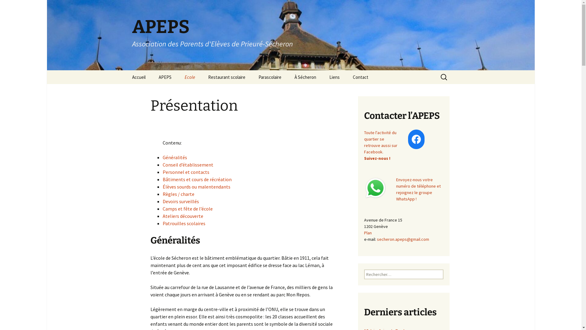 Image resolution: width=586 pixels, height=330 pixels. What do you see at coordinates (367, 233) in the screenshot?
I see `Plan` at bounding box center [367, 233].